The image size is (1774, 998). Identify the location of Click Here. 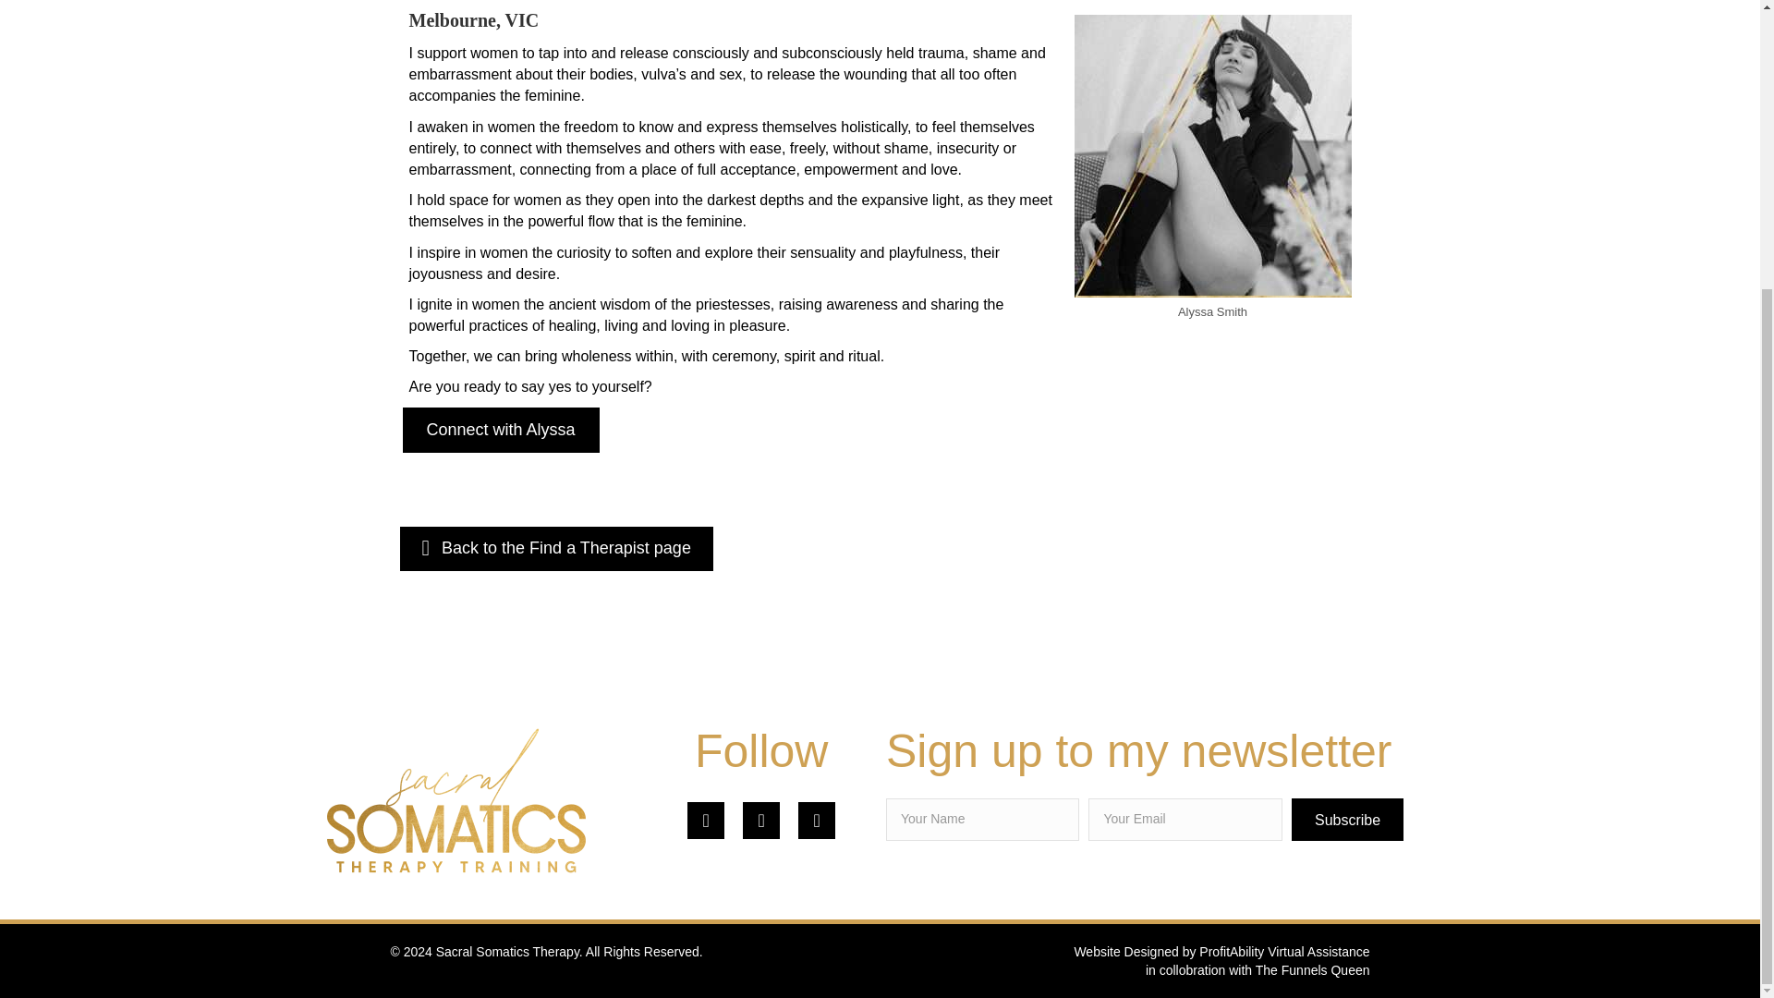
(1347, 820).